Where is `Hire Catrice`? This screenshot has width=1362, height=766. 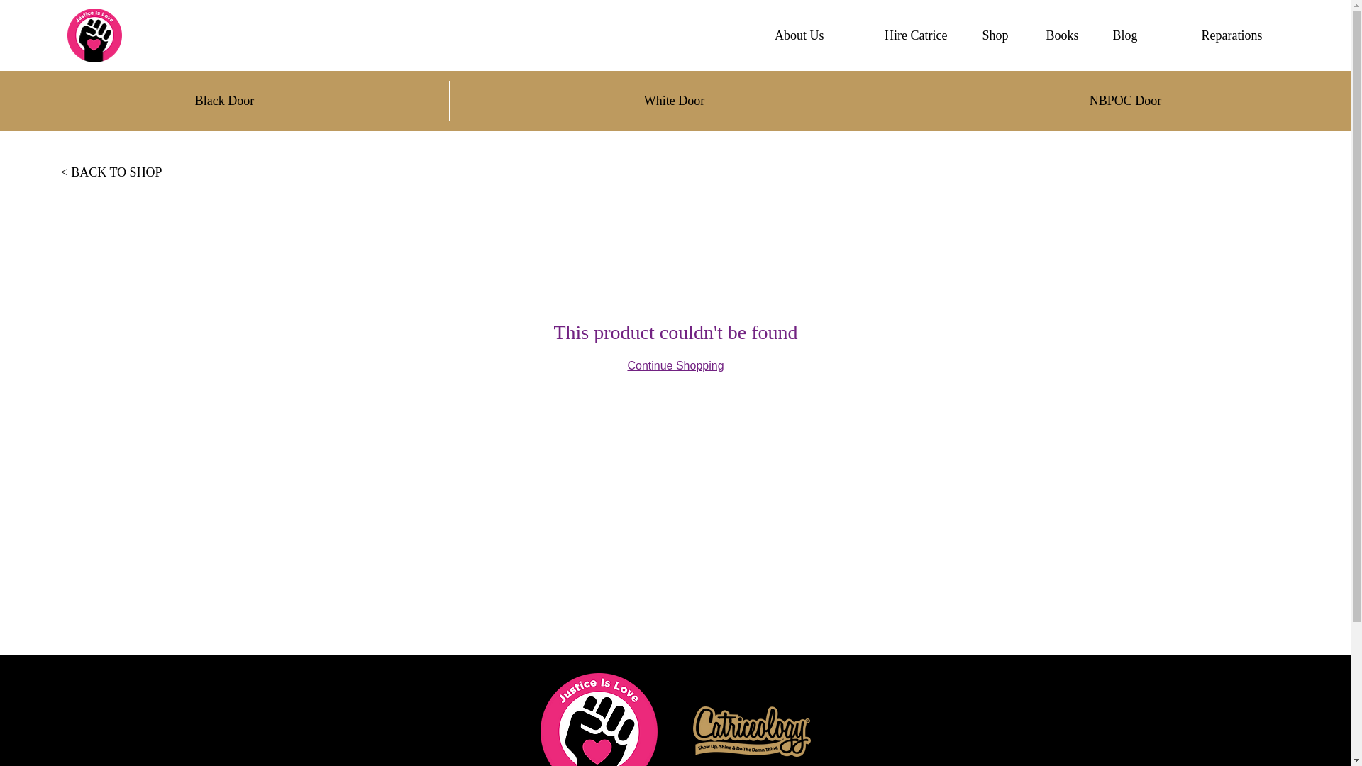
Hire Catrice is located at coordinates (895, 35).